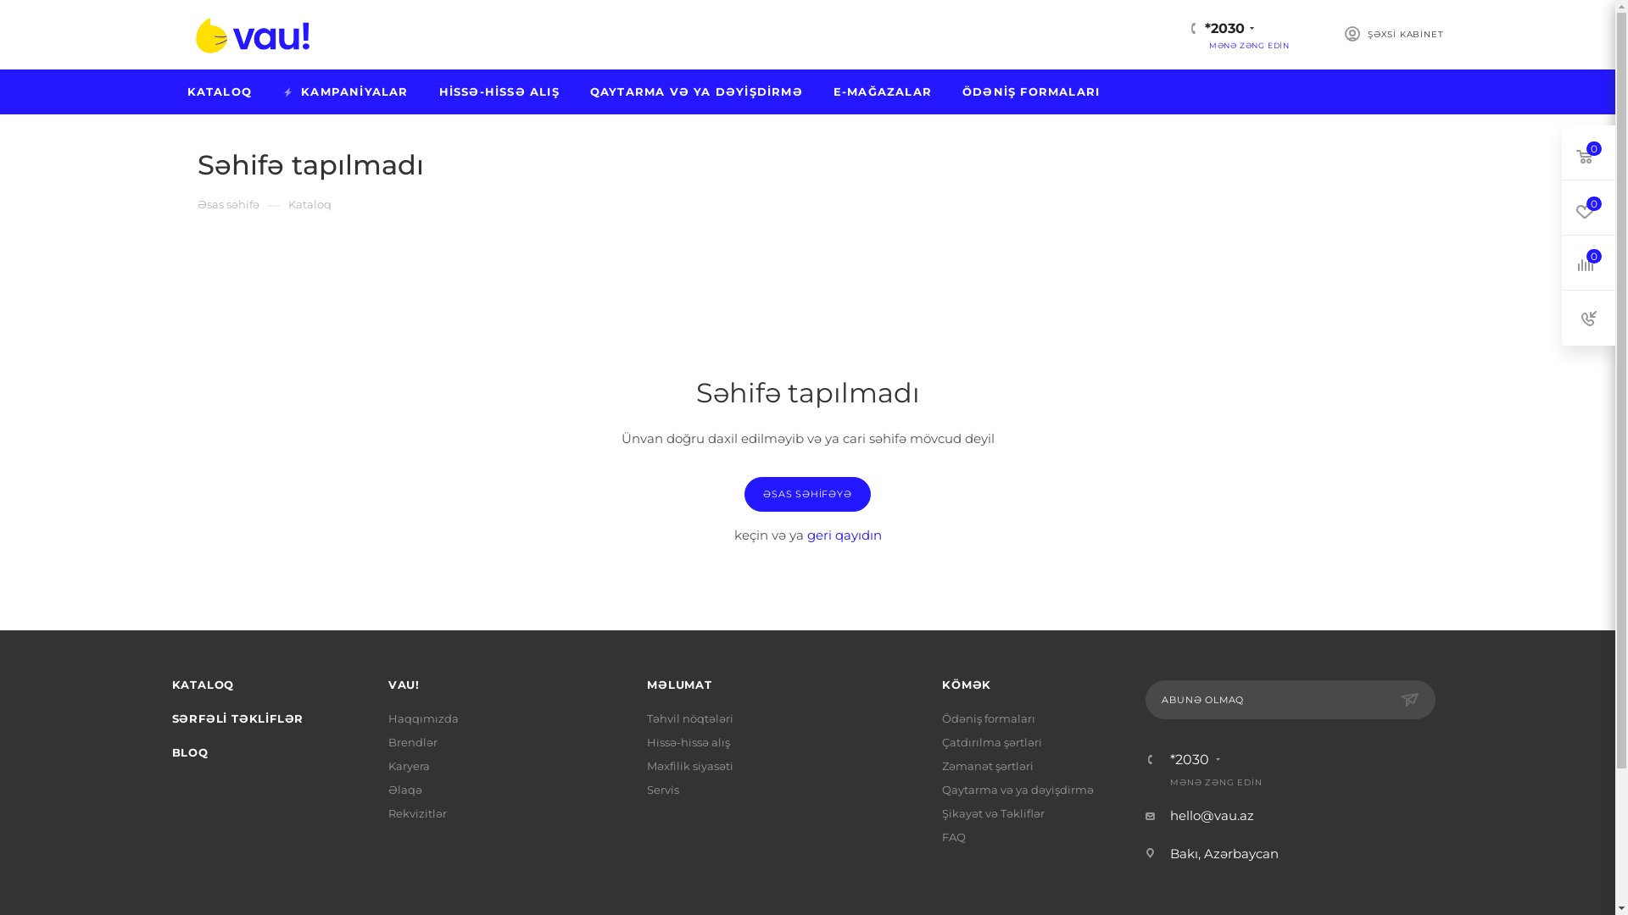  I want to click on VAU!, so click(404, 685).